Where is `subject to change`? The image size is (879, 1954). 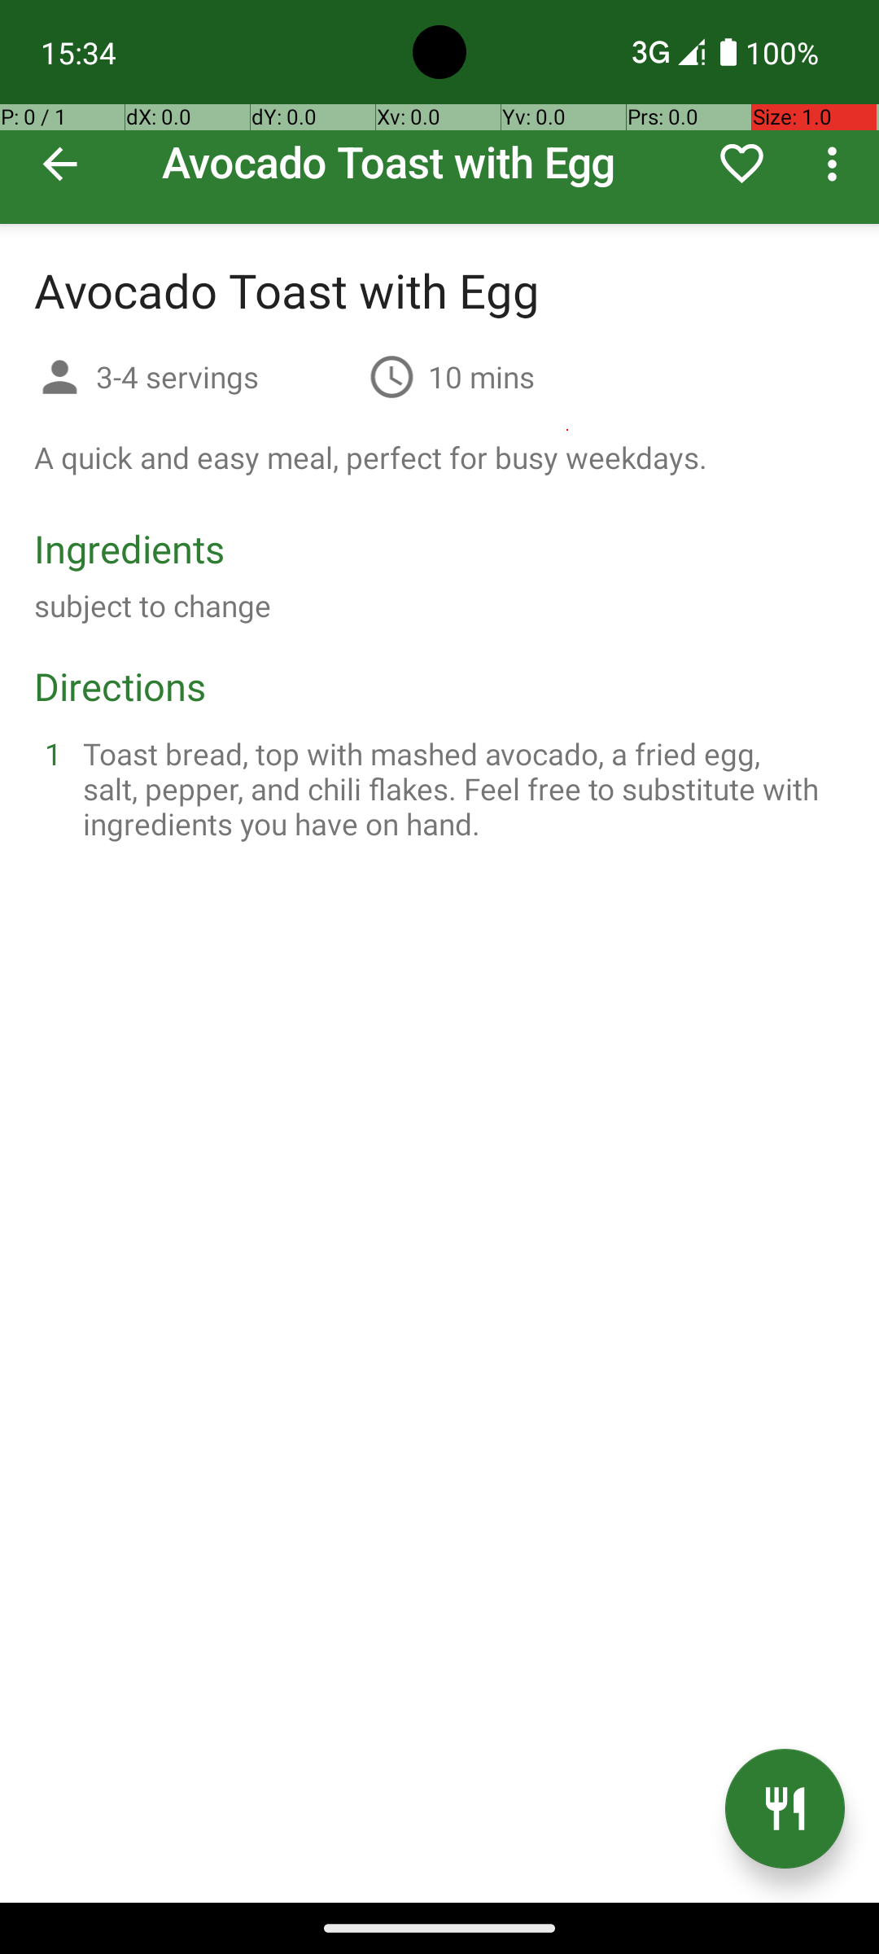 subject to change is located at coordinates (153, 606).